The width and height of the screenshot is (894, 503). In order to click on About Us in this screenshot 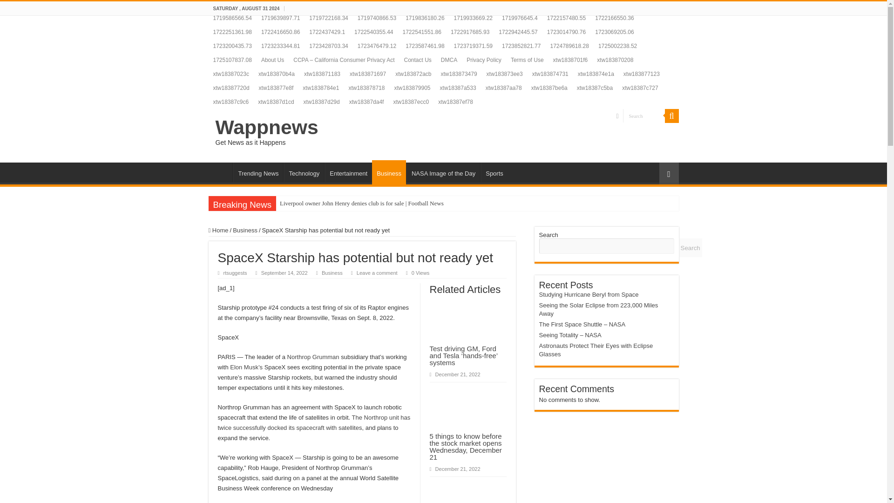, I will do `click(273, 60)`.